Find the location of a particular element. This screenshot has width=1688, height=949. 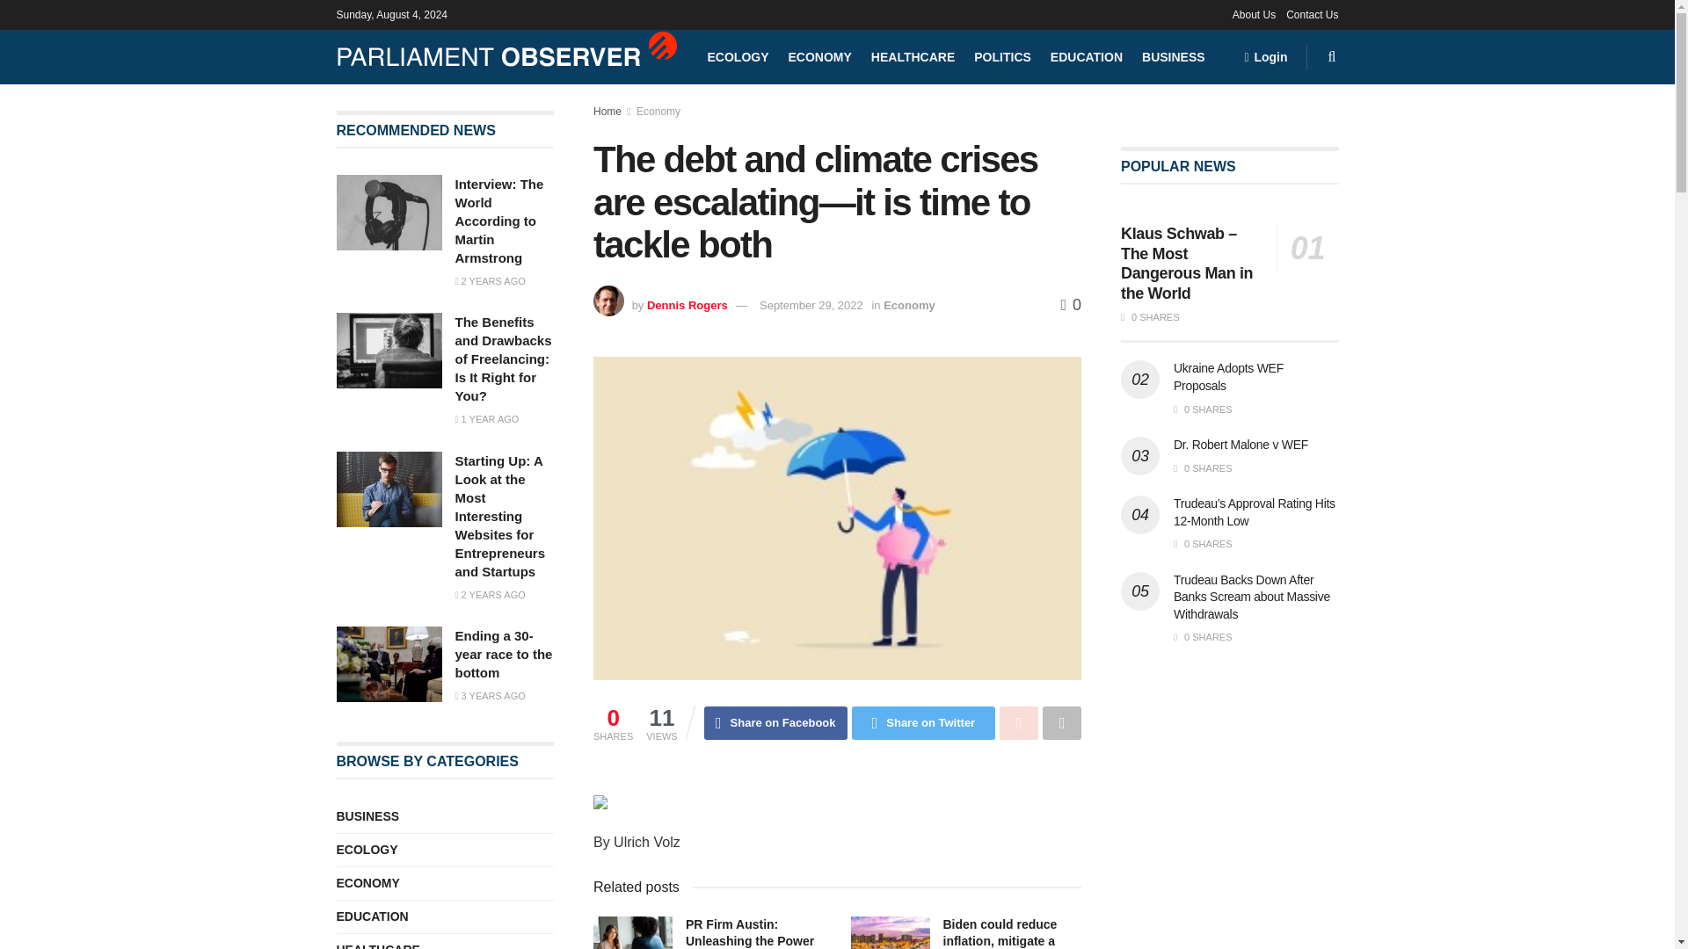

Home is located at coordinates (607, 111).